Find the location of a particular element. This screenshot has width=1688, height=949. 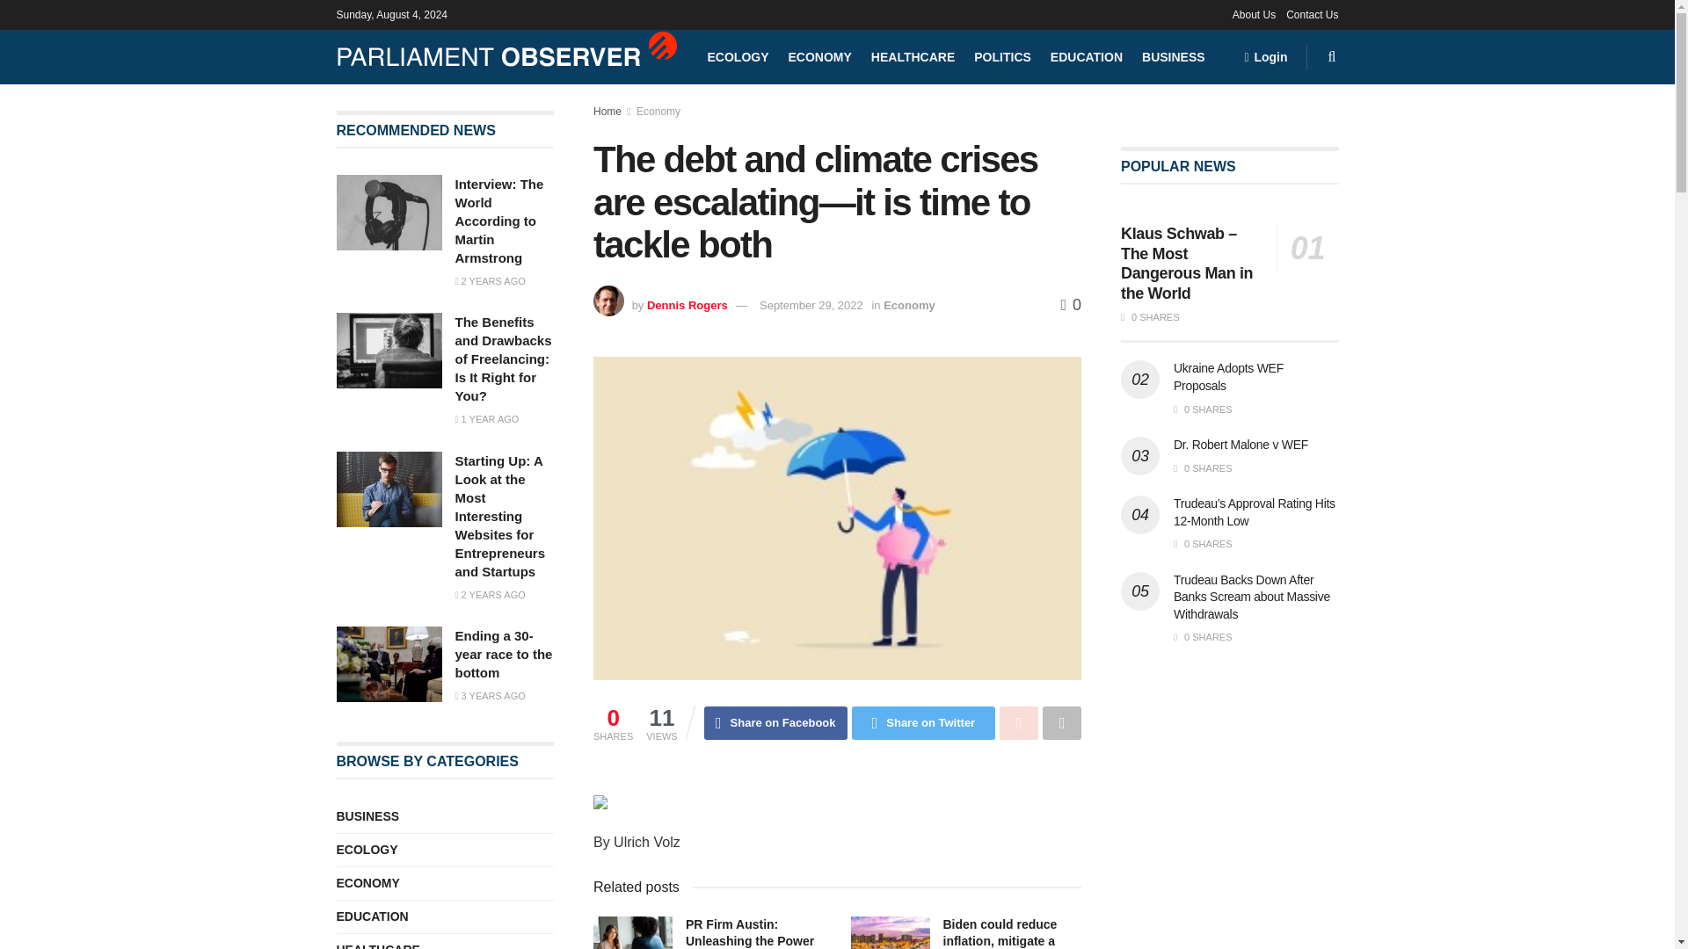

Home is located at coordinates (607, 111).